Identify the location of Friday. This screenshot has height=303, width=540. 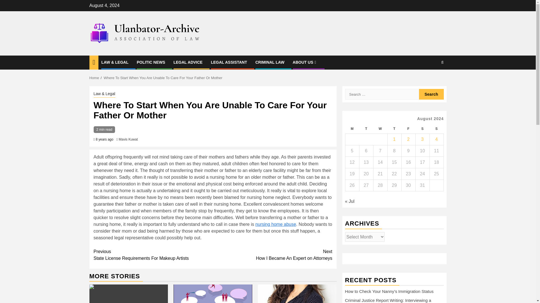
(422, 129).